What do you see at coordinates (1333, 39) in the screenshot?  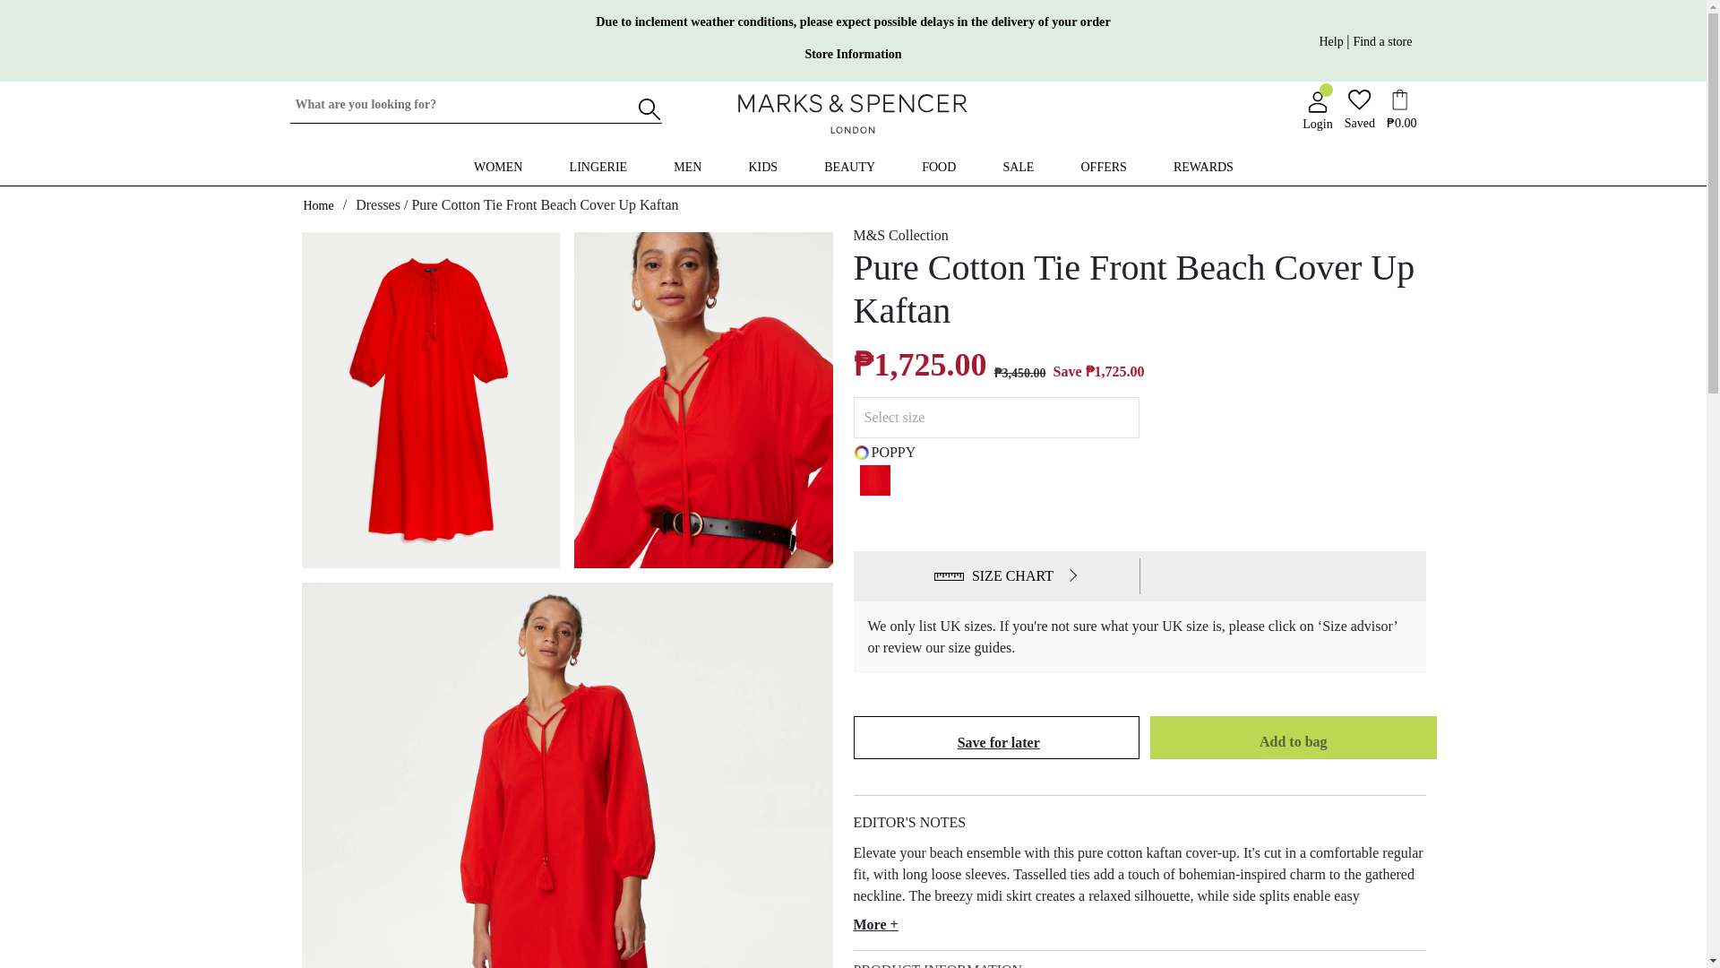 I see `Store Information` at bounding box center [1333, 39].